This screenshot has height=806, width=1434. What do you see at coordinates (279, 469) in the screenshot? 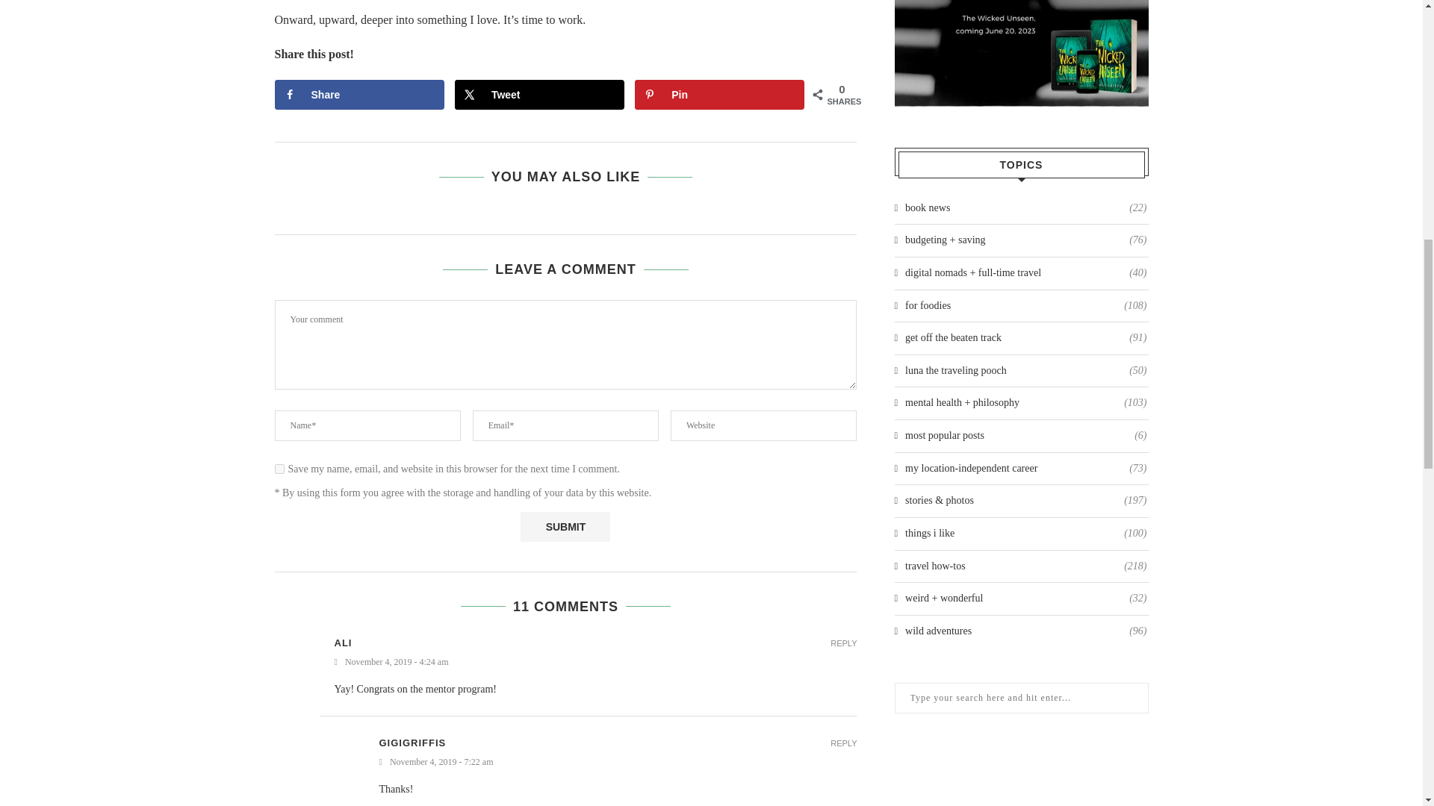
I see `yes` at bounding box center [279, 469].